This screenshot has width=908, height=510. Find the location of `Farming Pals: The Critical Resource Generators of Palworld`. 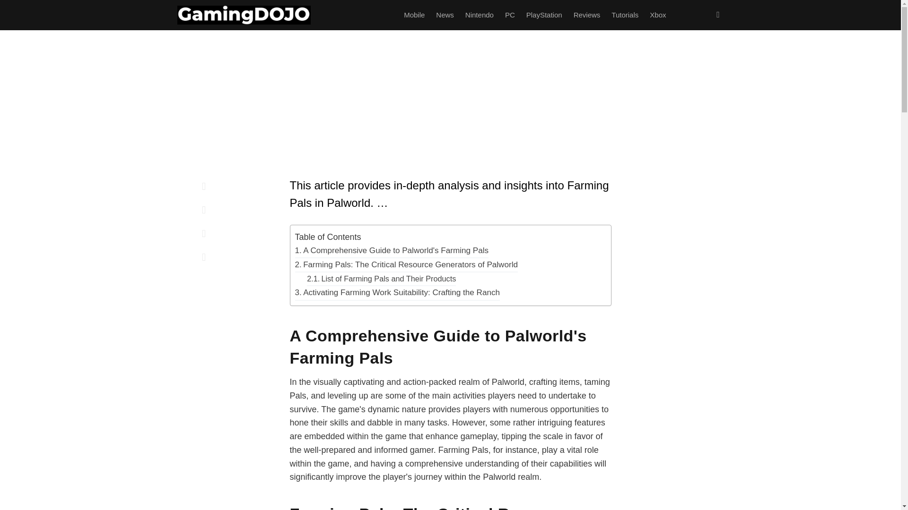

Farming Pals: The Critical Resource Generators of Palworld is located at coordinates (406, 265).